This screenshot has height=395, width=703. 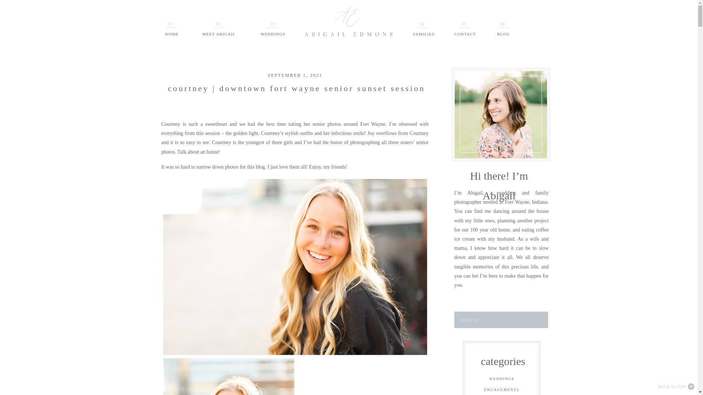 What do you see at coordinates (364, 9) in the screenshot?
I see `FAMILIES` at bounding box center [364, 9].